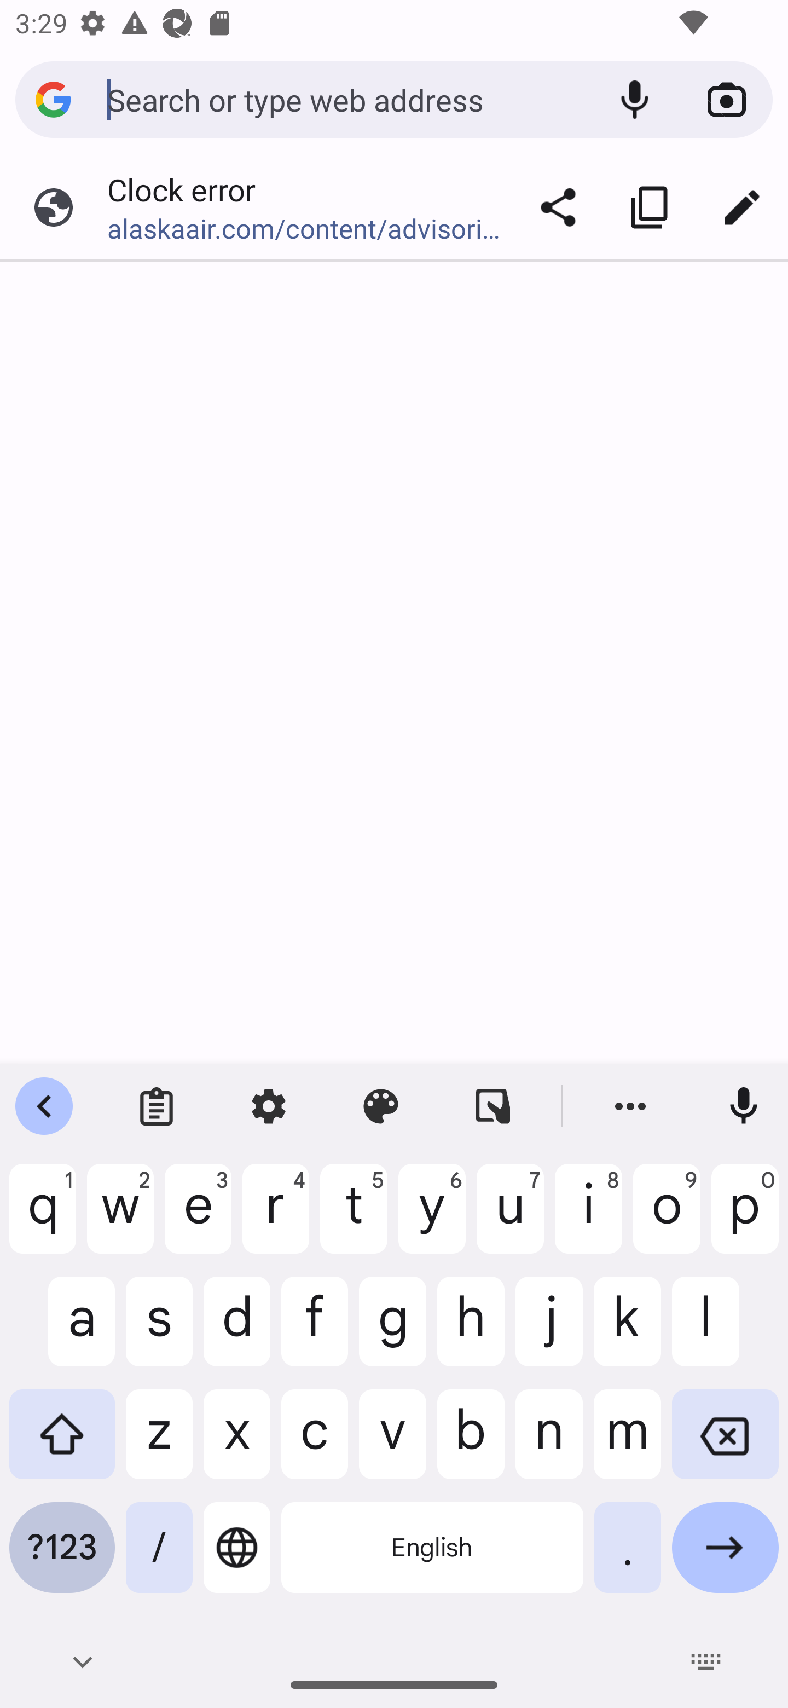 The width and height of the screenshot is (788, 1708). What do you see at coordinates (742, 207) in the screenshot?
I see `Edit` at bounding box center [742, 207].